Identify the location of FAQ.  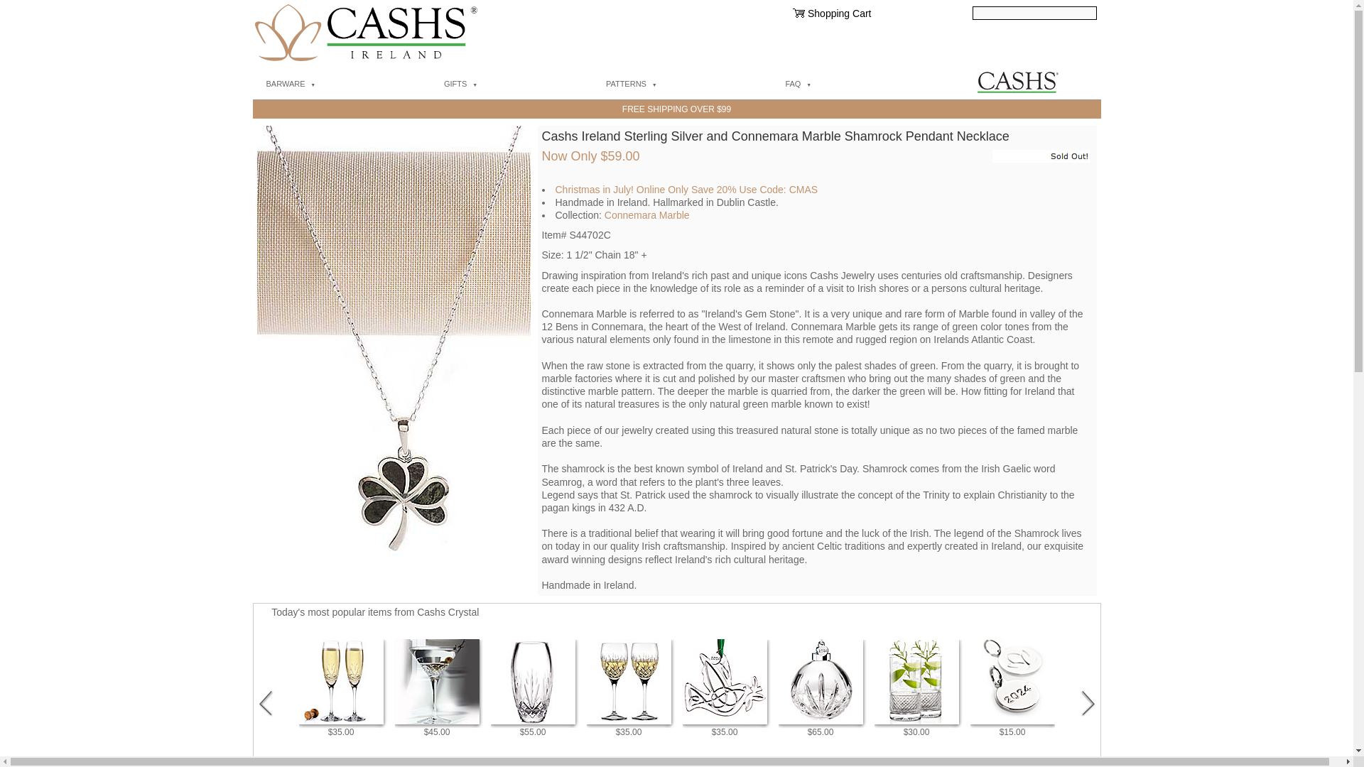
(851, 85).